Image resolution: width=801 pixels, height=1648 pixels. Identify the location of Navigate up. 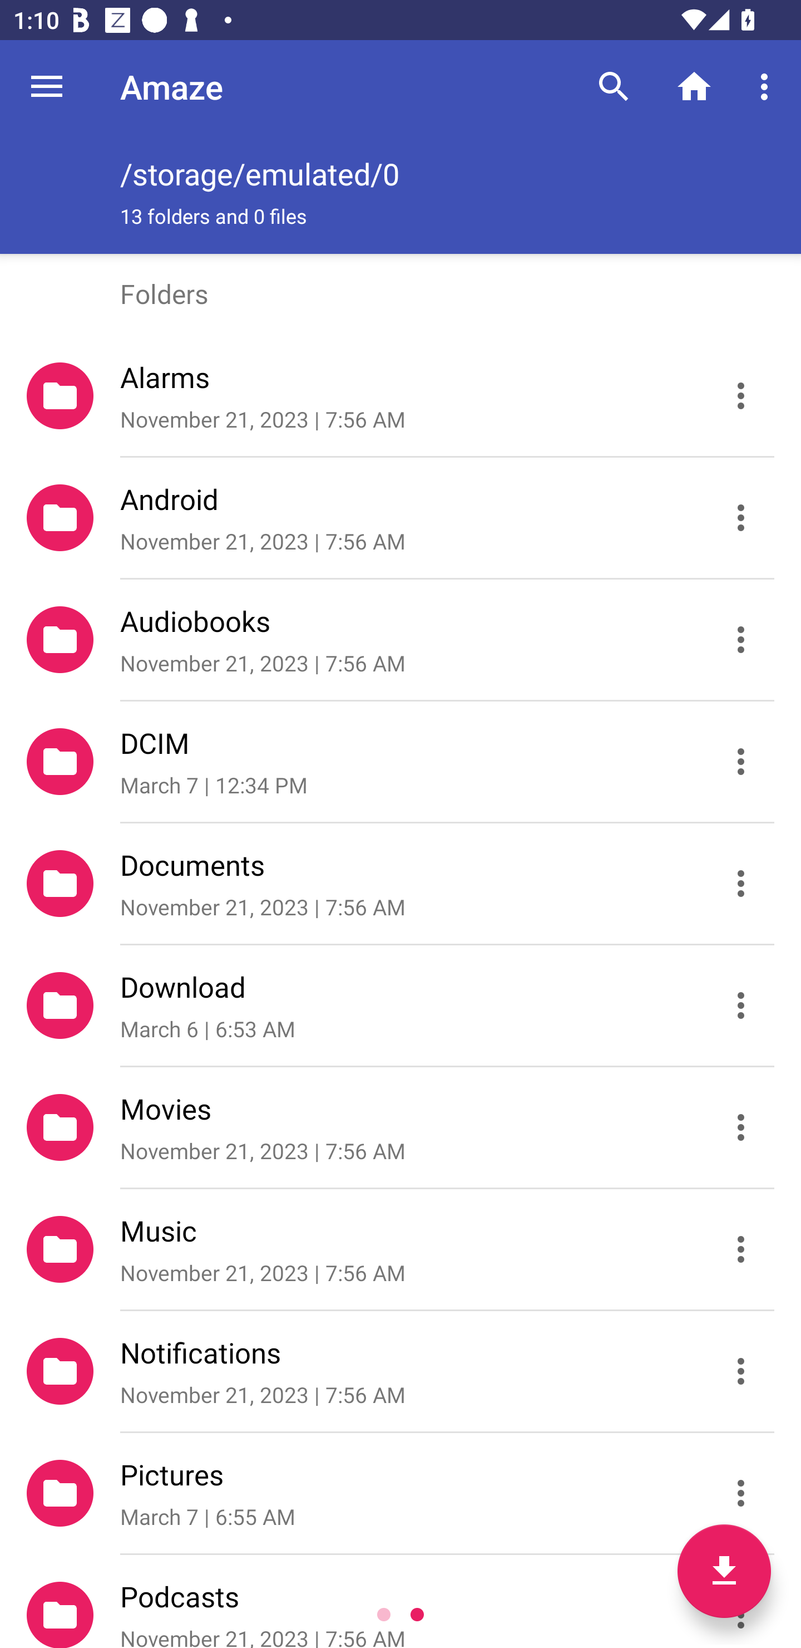
(47, 86).